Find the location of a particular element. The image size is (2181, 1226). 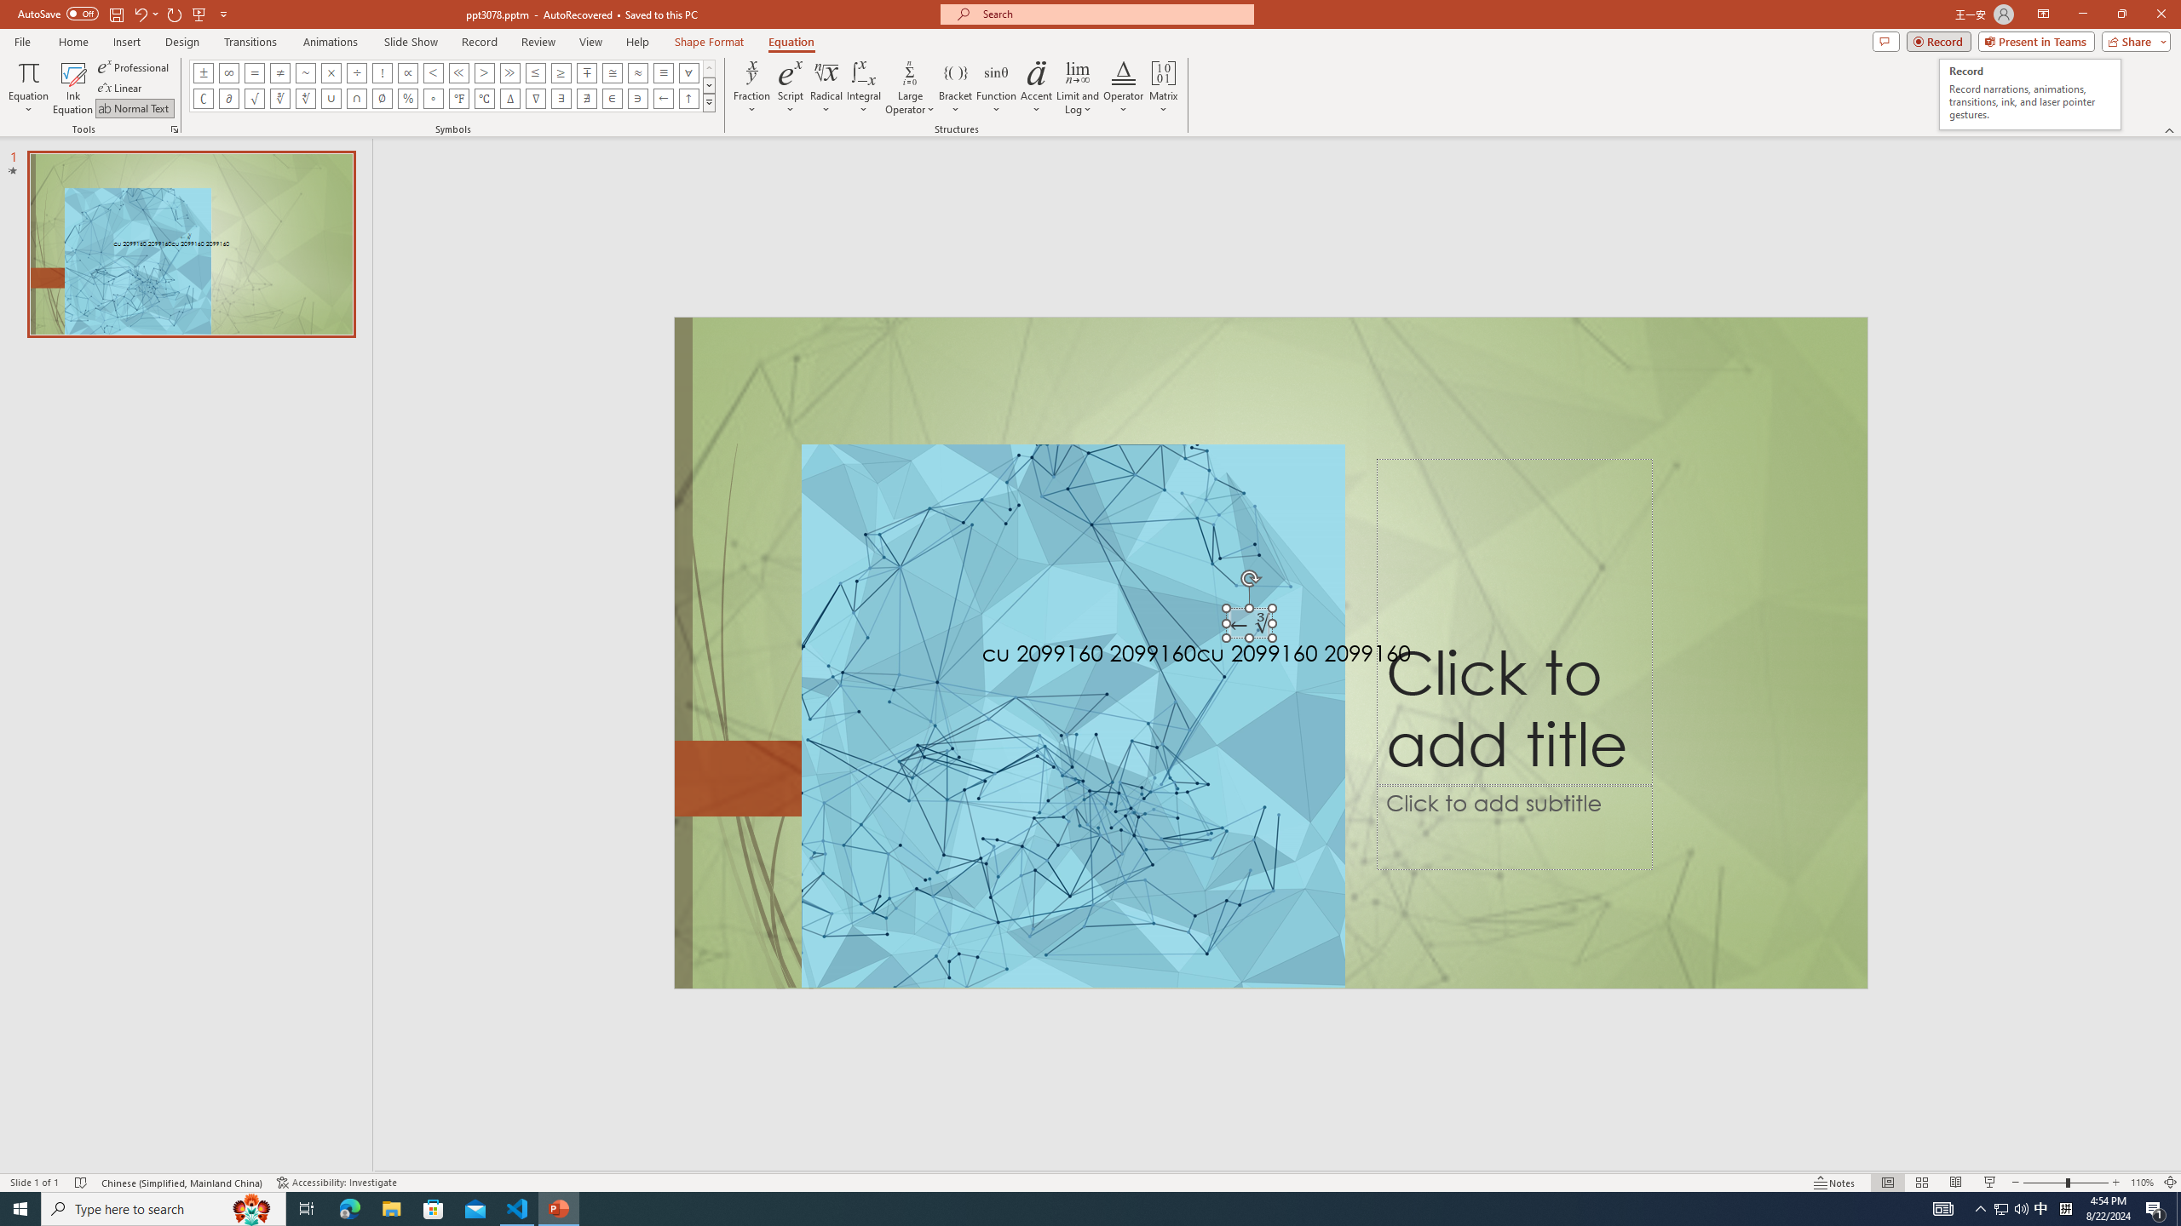

Equation Symbol Left Arrow is located at coordinates (663, 99).